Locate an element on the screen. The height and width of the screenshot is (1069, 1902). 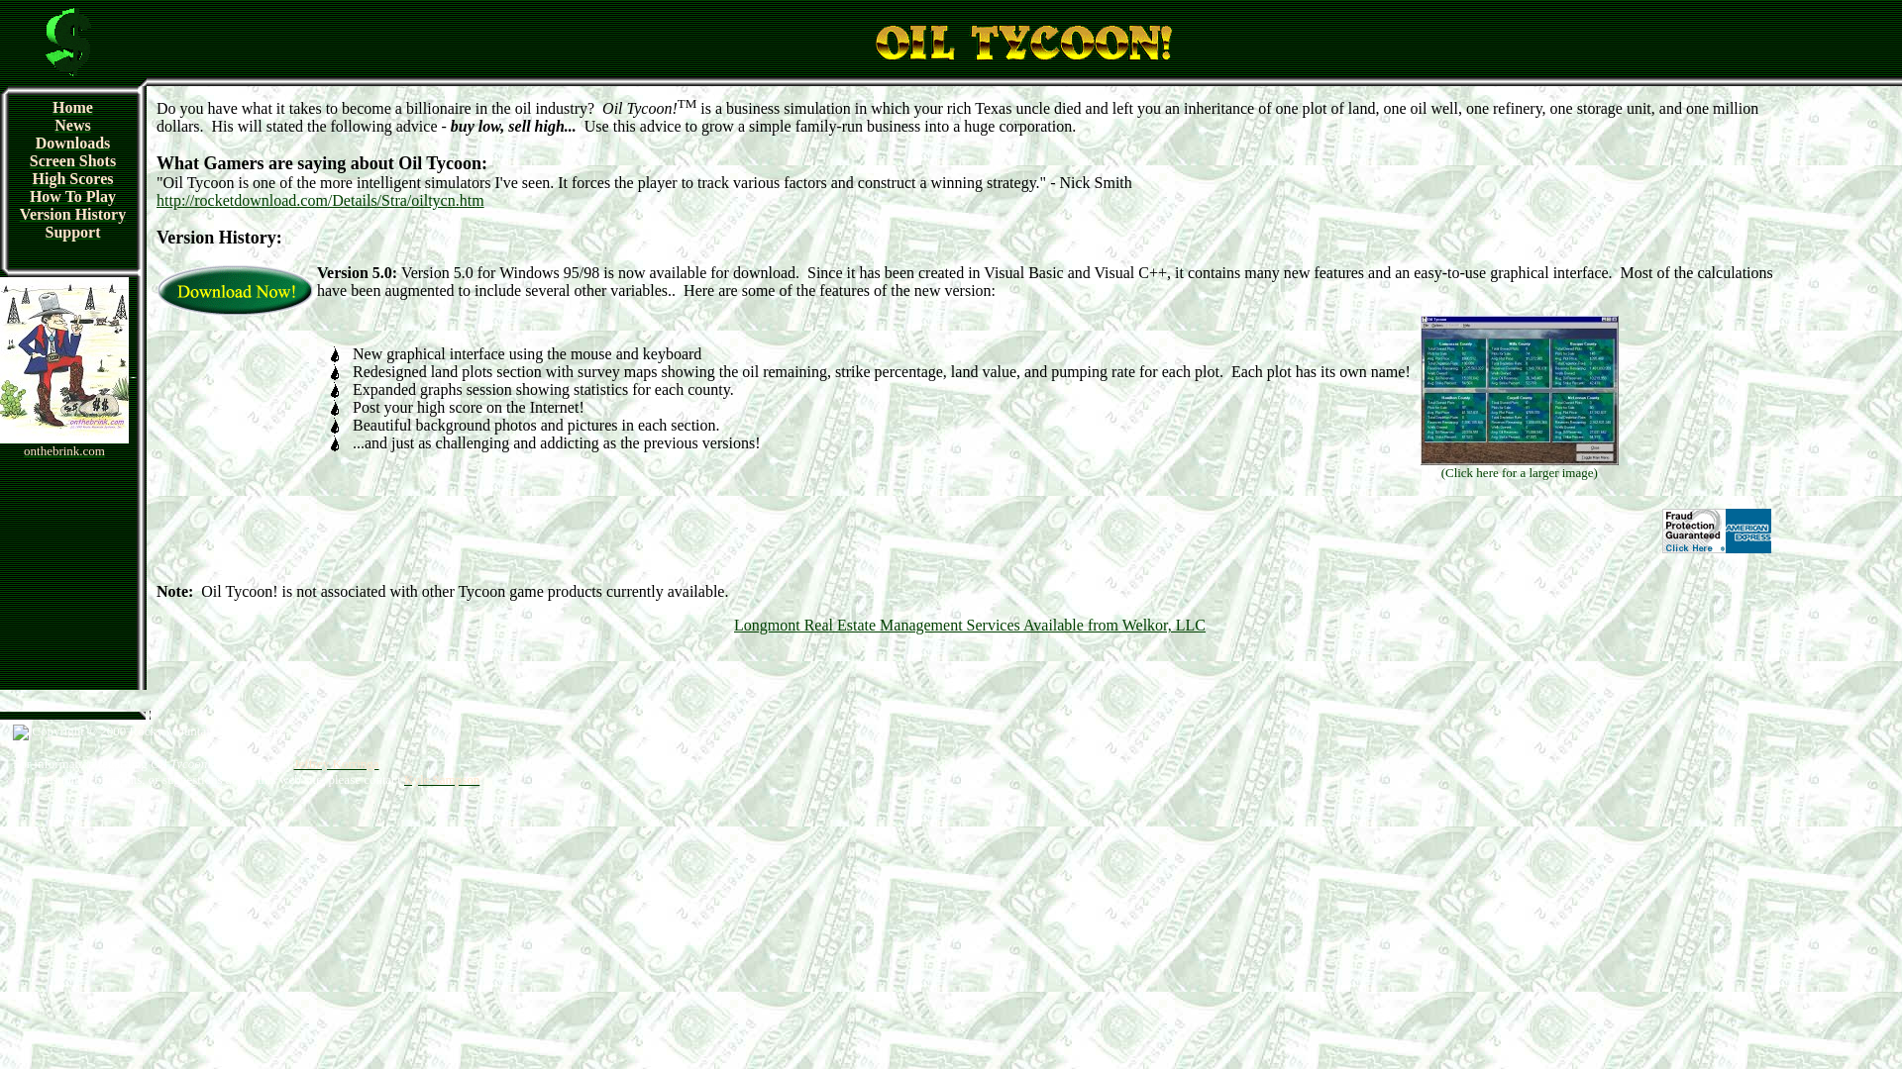
Version History is located at coordinates (71, 214).